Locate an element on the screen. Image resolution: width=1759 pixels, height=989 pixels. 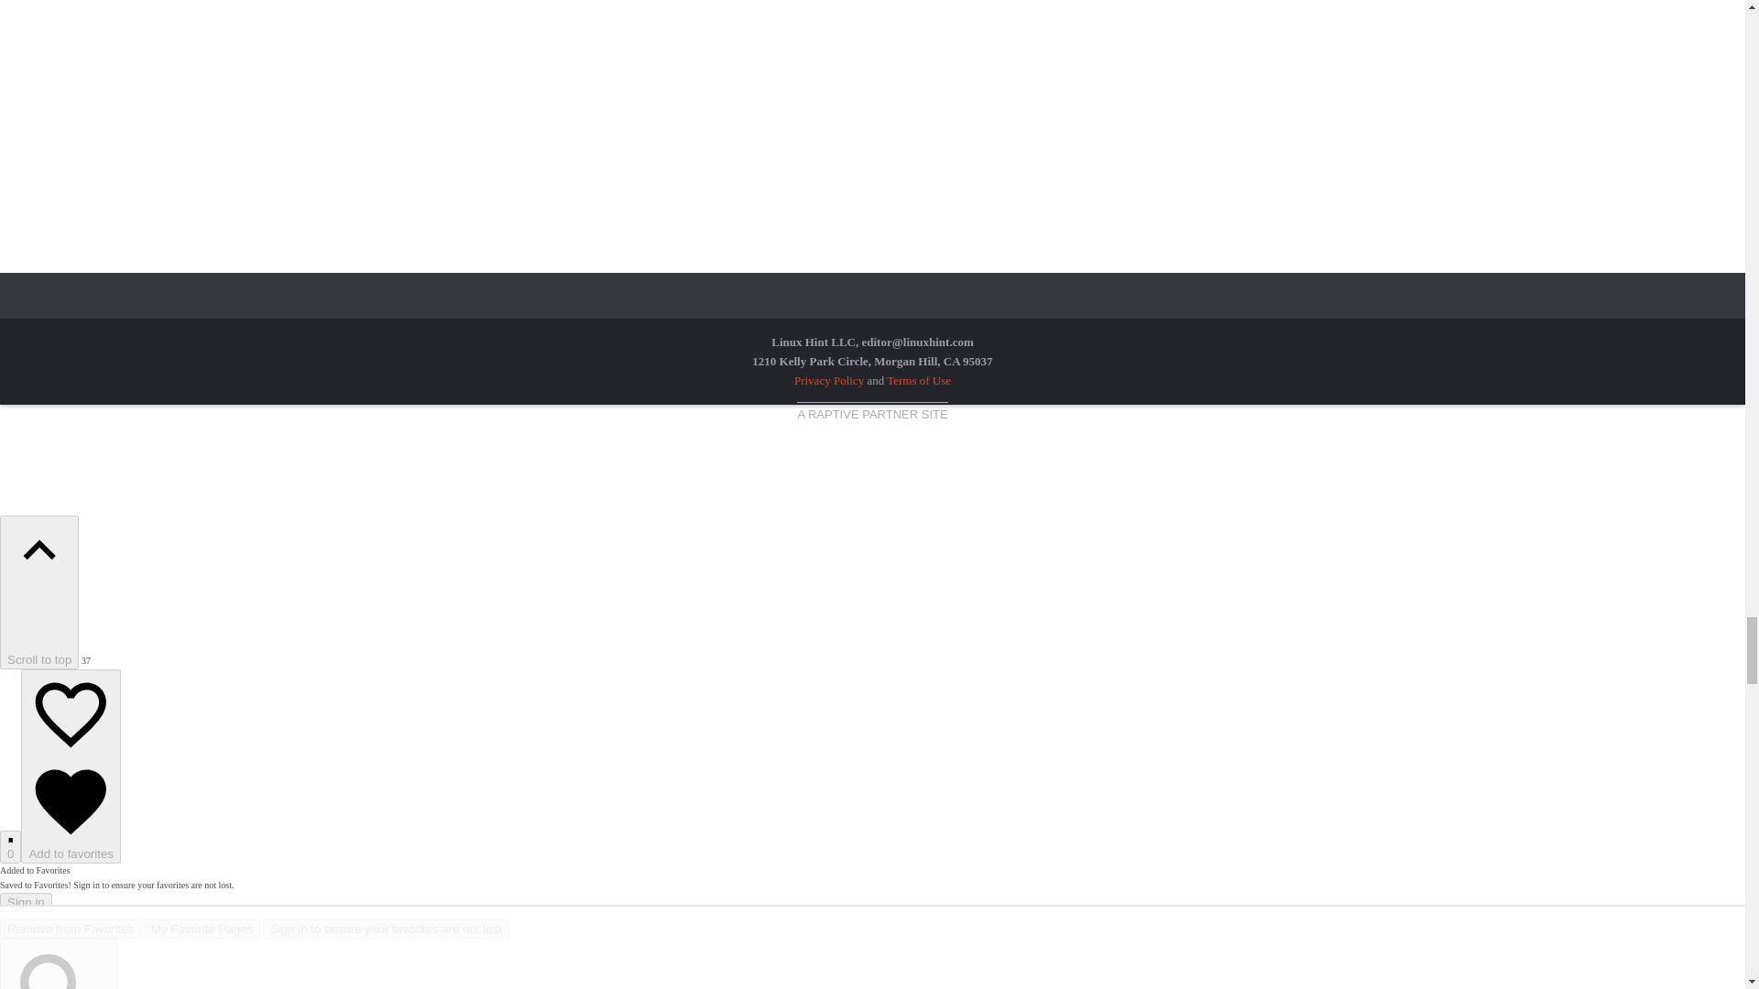
Privacy Policy is located at coordinates (828, 381).